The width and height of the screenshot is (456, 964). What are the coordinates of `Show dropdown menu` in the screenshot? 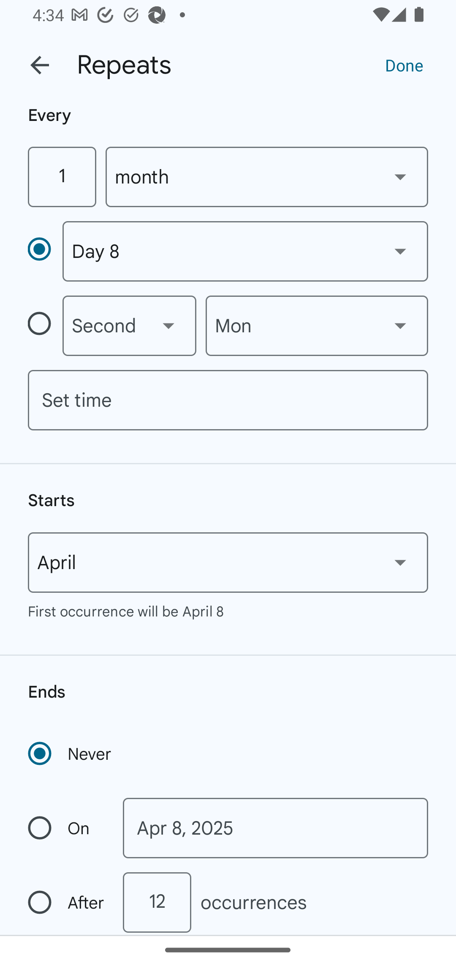 It's located at (400, 326).